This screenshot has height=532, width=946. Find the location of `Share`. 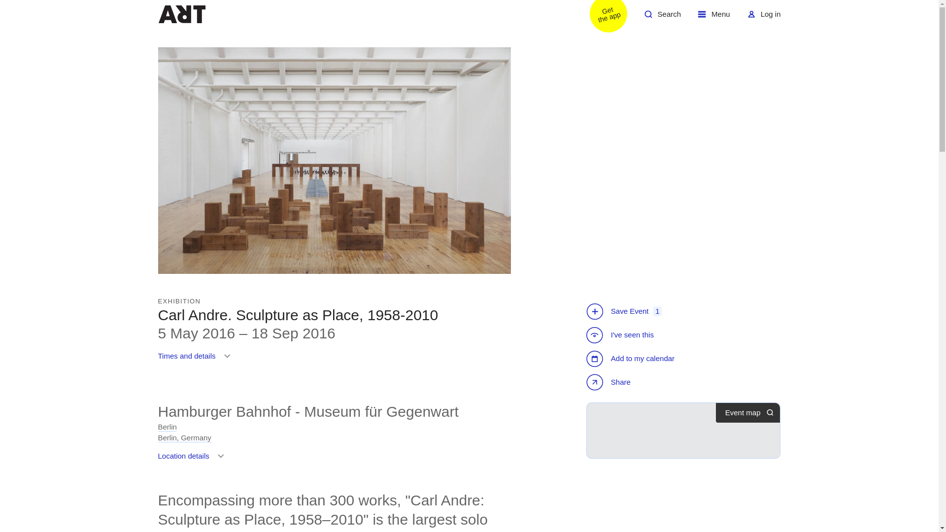

Share is located at coordinates (714, 18).